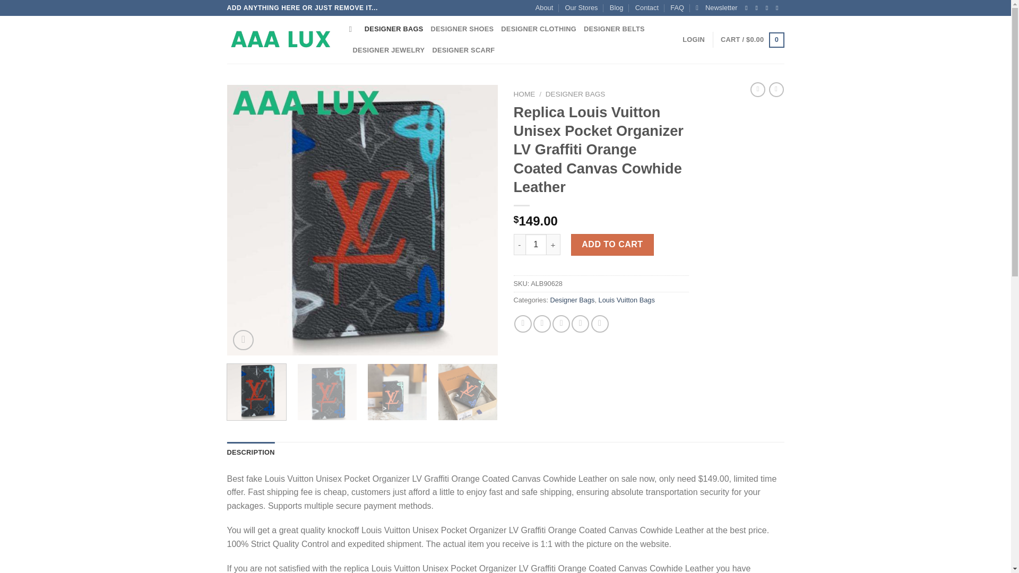 The image size is (1019, 573). Describe the element at coordinates (545, 8) in the screenshot. I see `About` at that location.